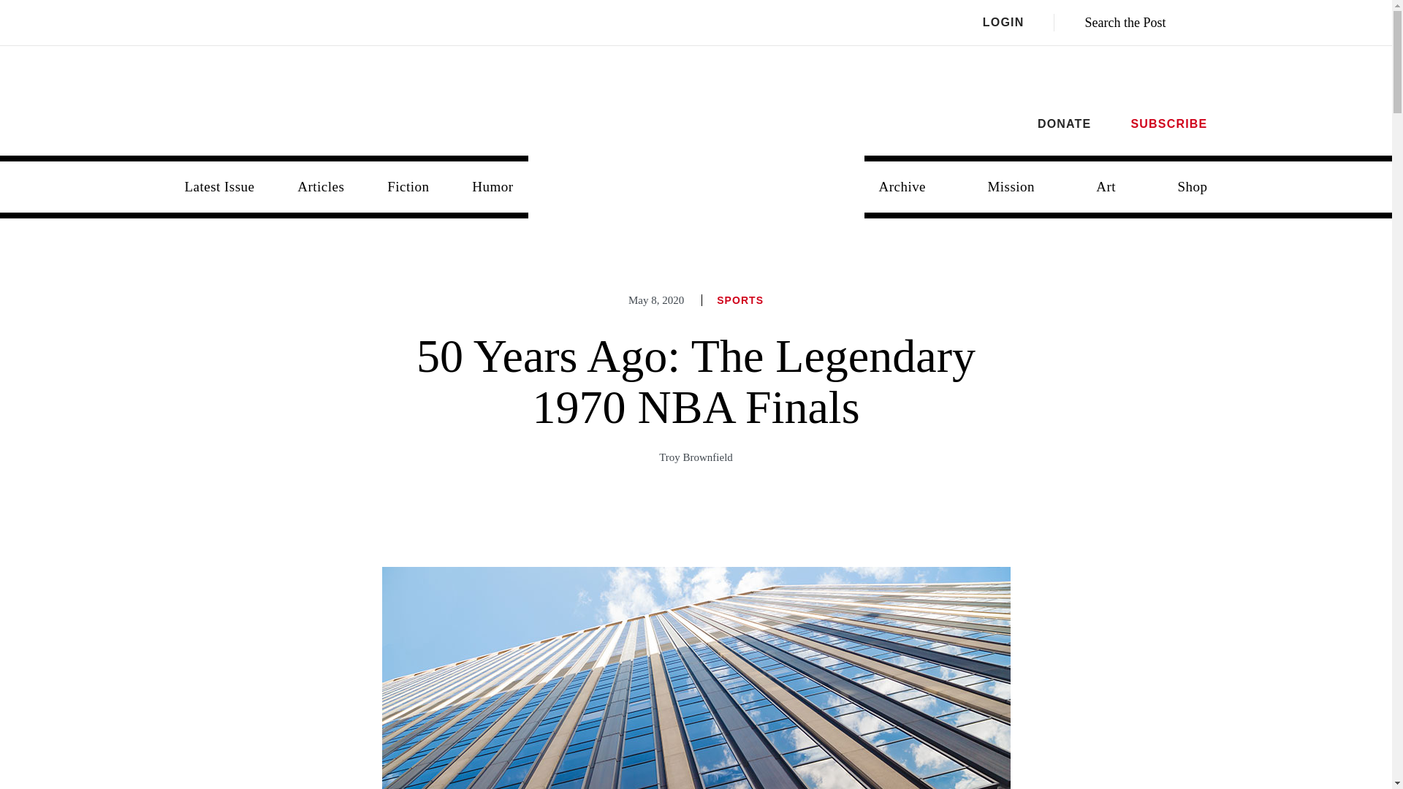 This screenshot has width=1403, height=789. What do you see at coordinates (408, 187) in the screenshot?
I see `Fiction` at bounding box center [408, 187].